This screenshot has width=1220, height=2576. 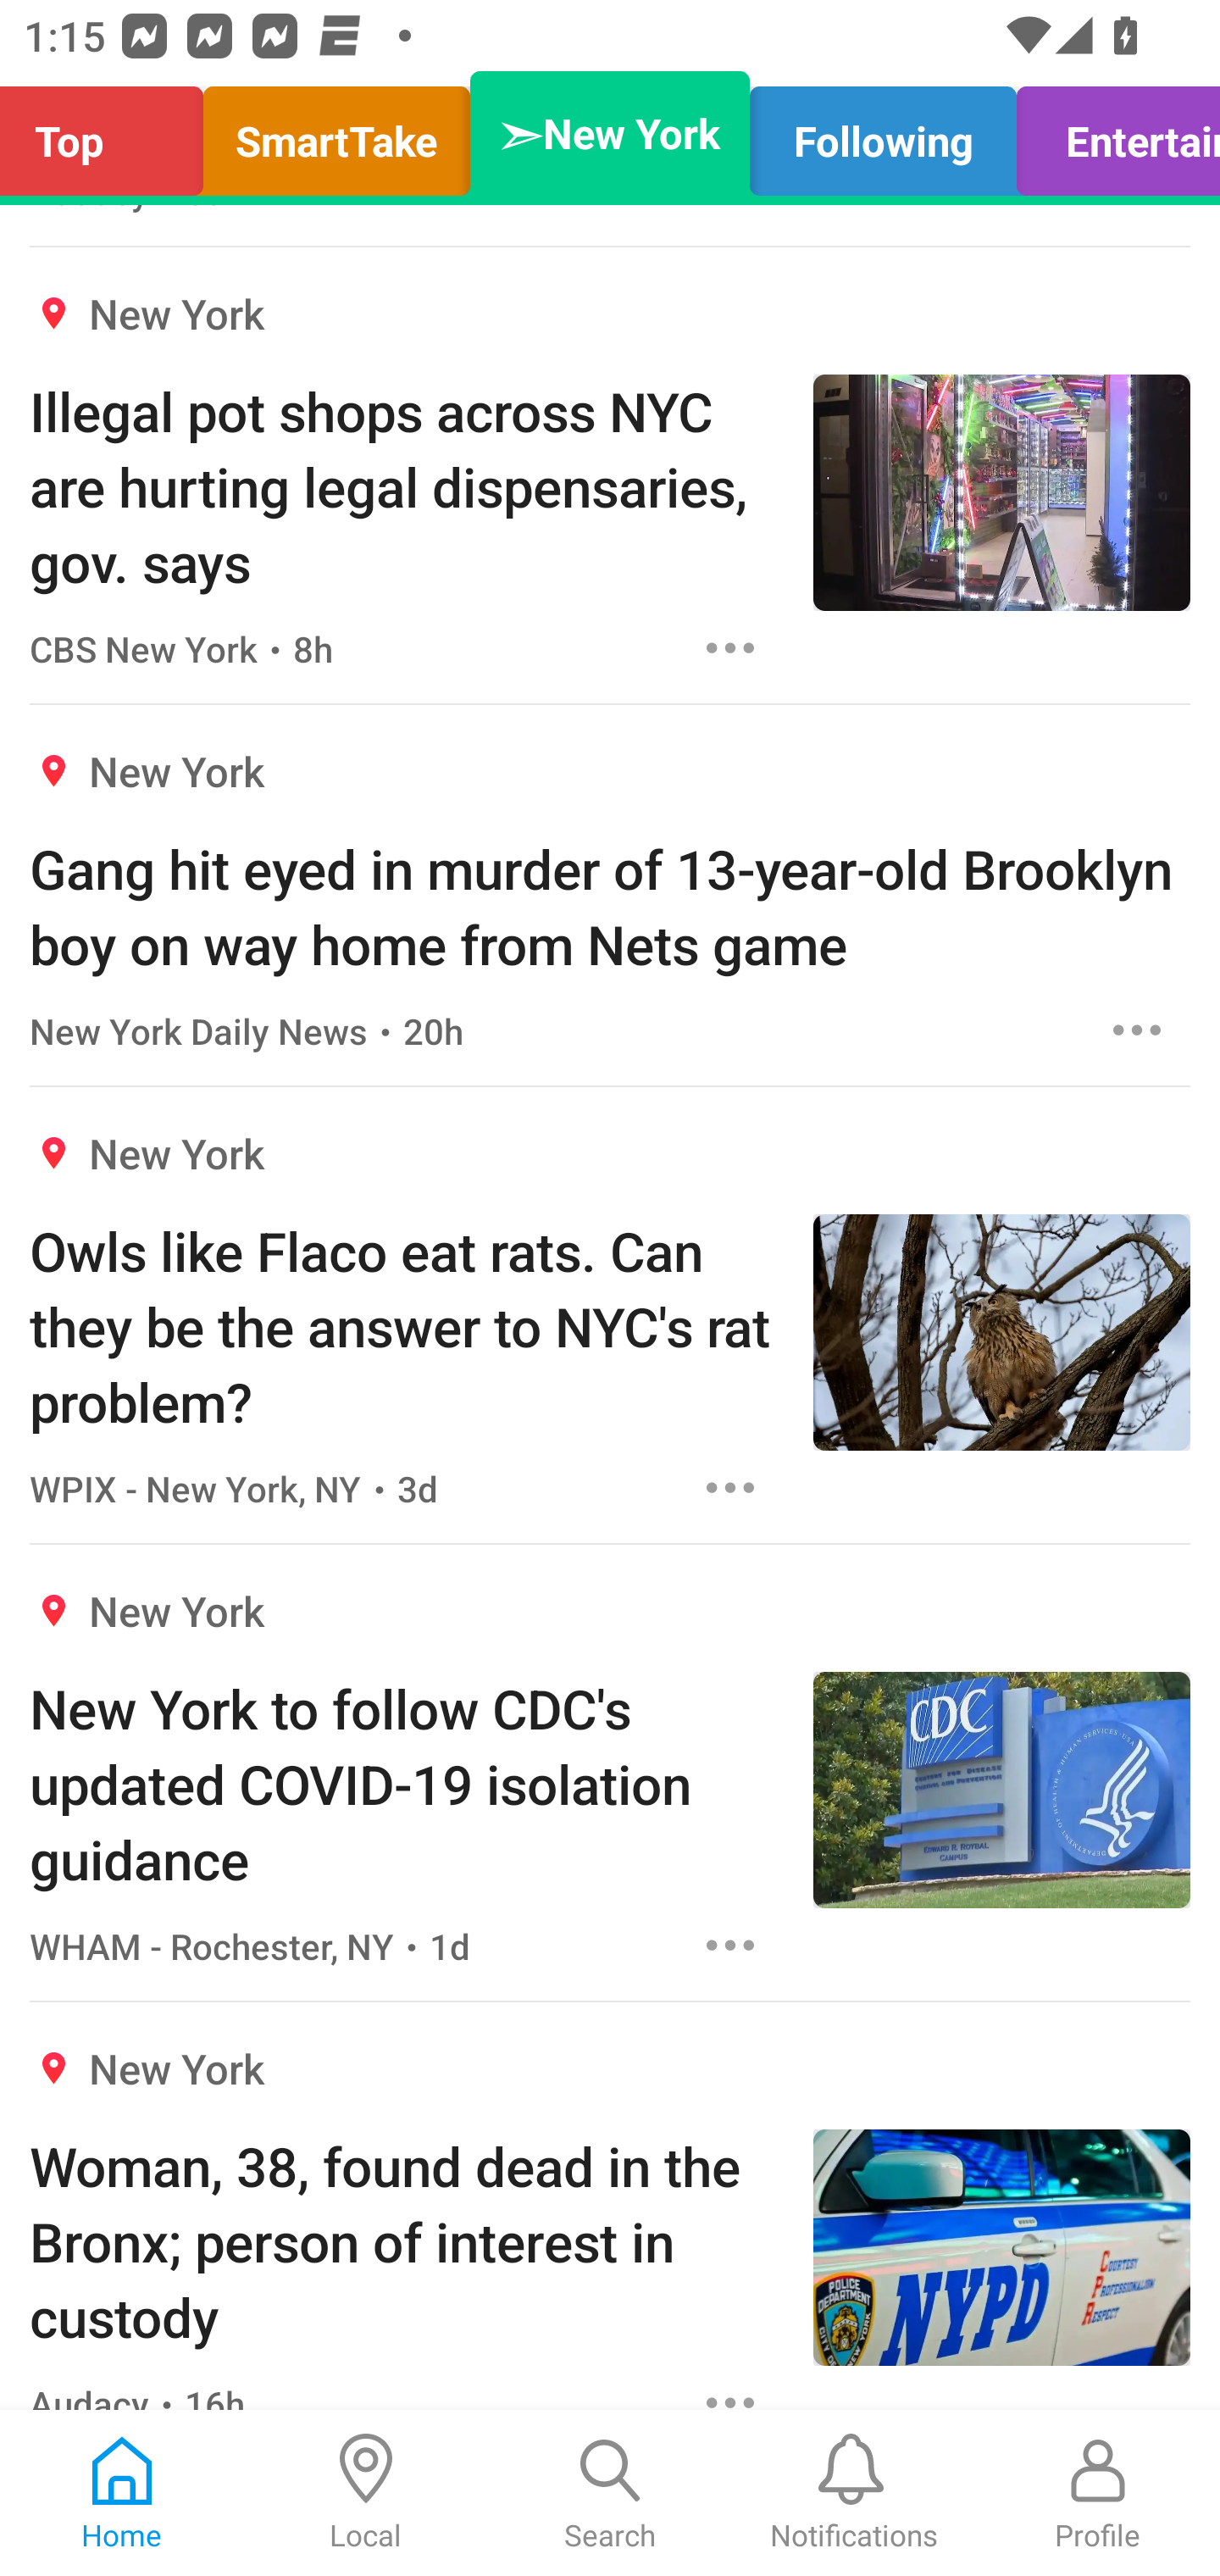 I want to click on Options, so click(x=730, y=2389).